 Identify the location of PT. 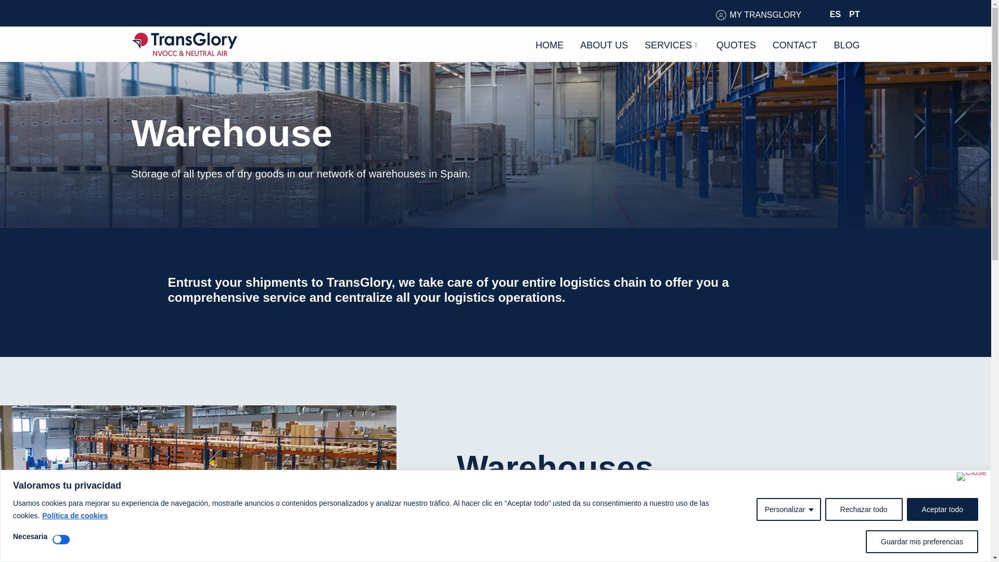
(852, 14).